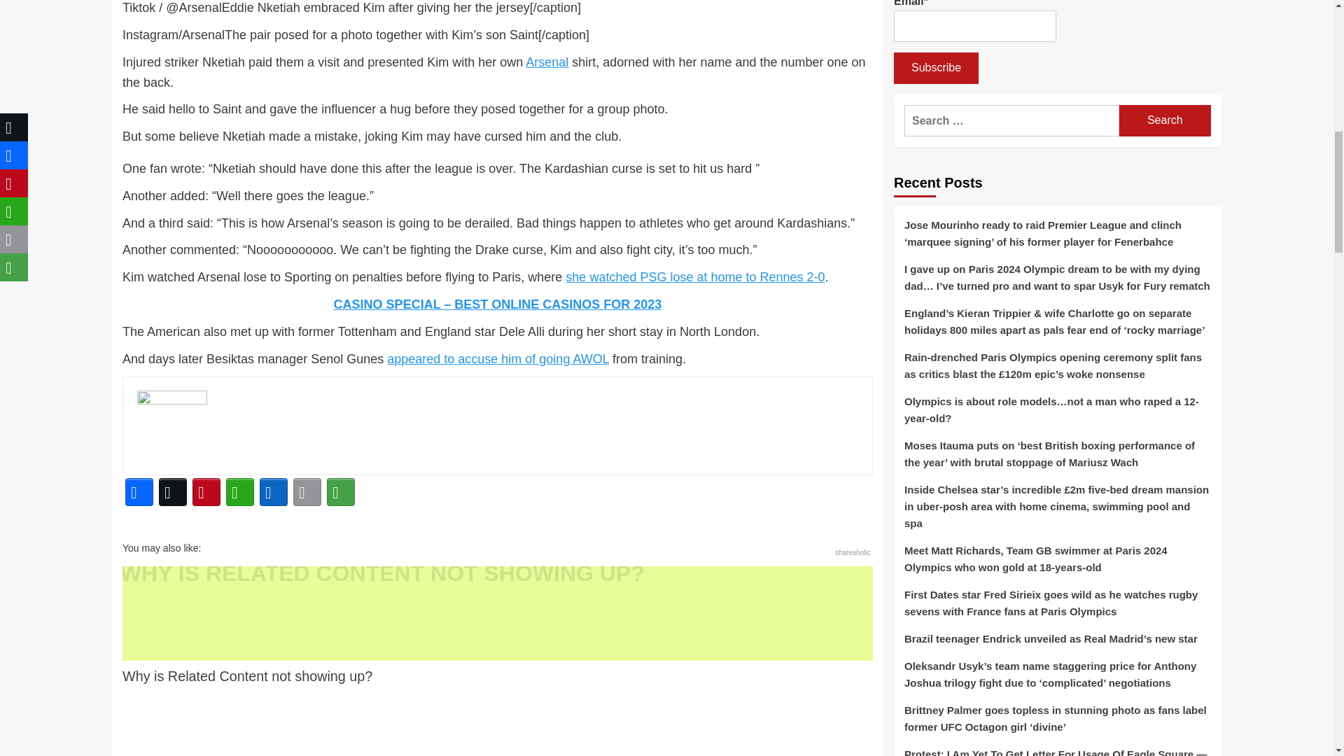 The image size is (1344, 756). Describe the element at coordinates (307, 491) in the screenshot. I see `Email This` at that location.